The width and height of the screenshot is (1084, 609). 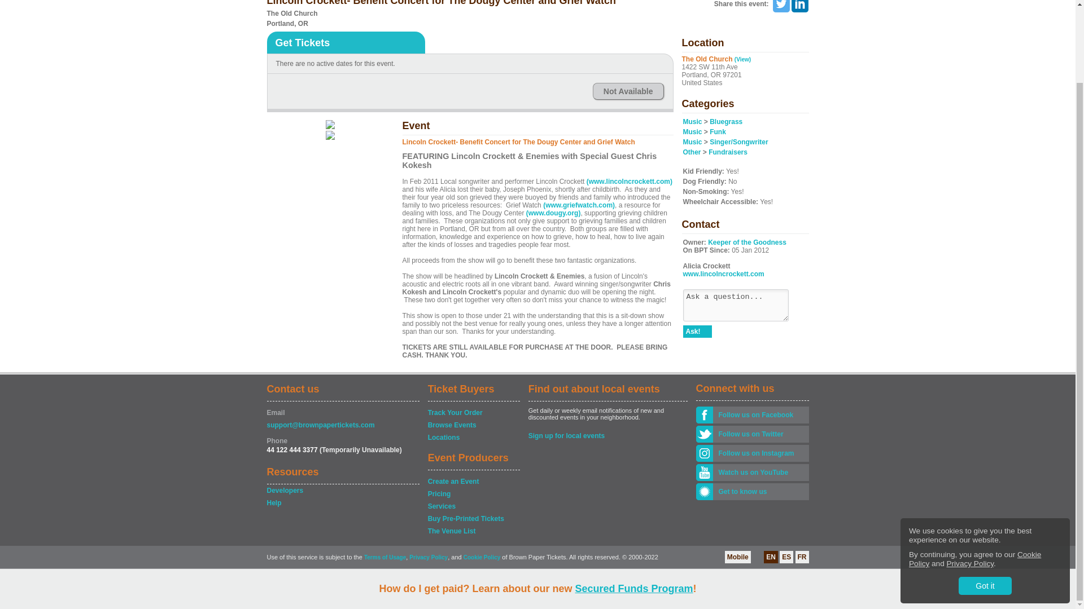 What do you see at coordinates (728, 152) in the screenshot?
I see `Fundraisers` at bounding box center [728, 152].